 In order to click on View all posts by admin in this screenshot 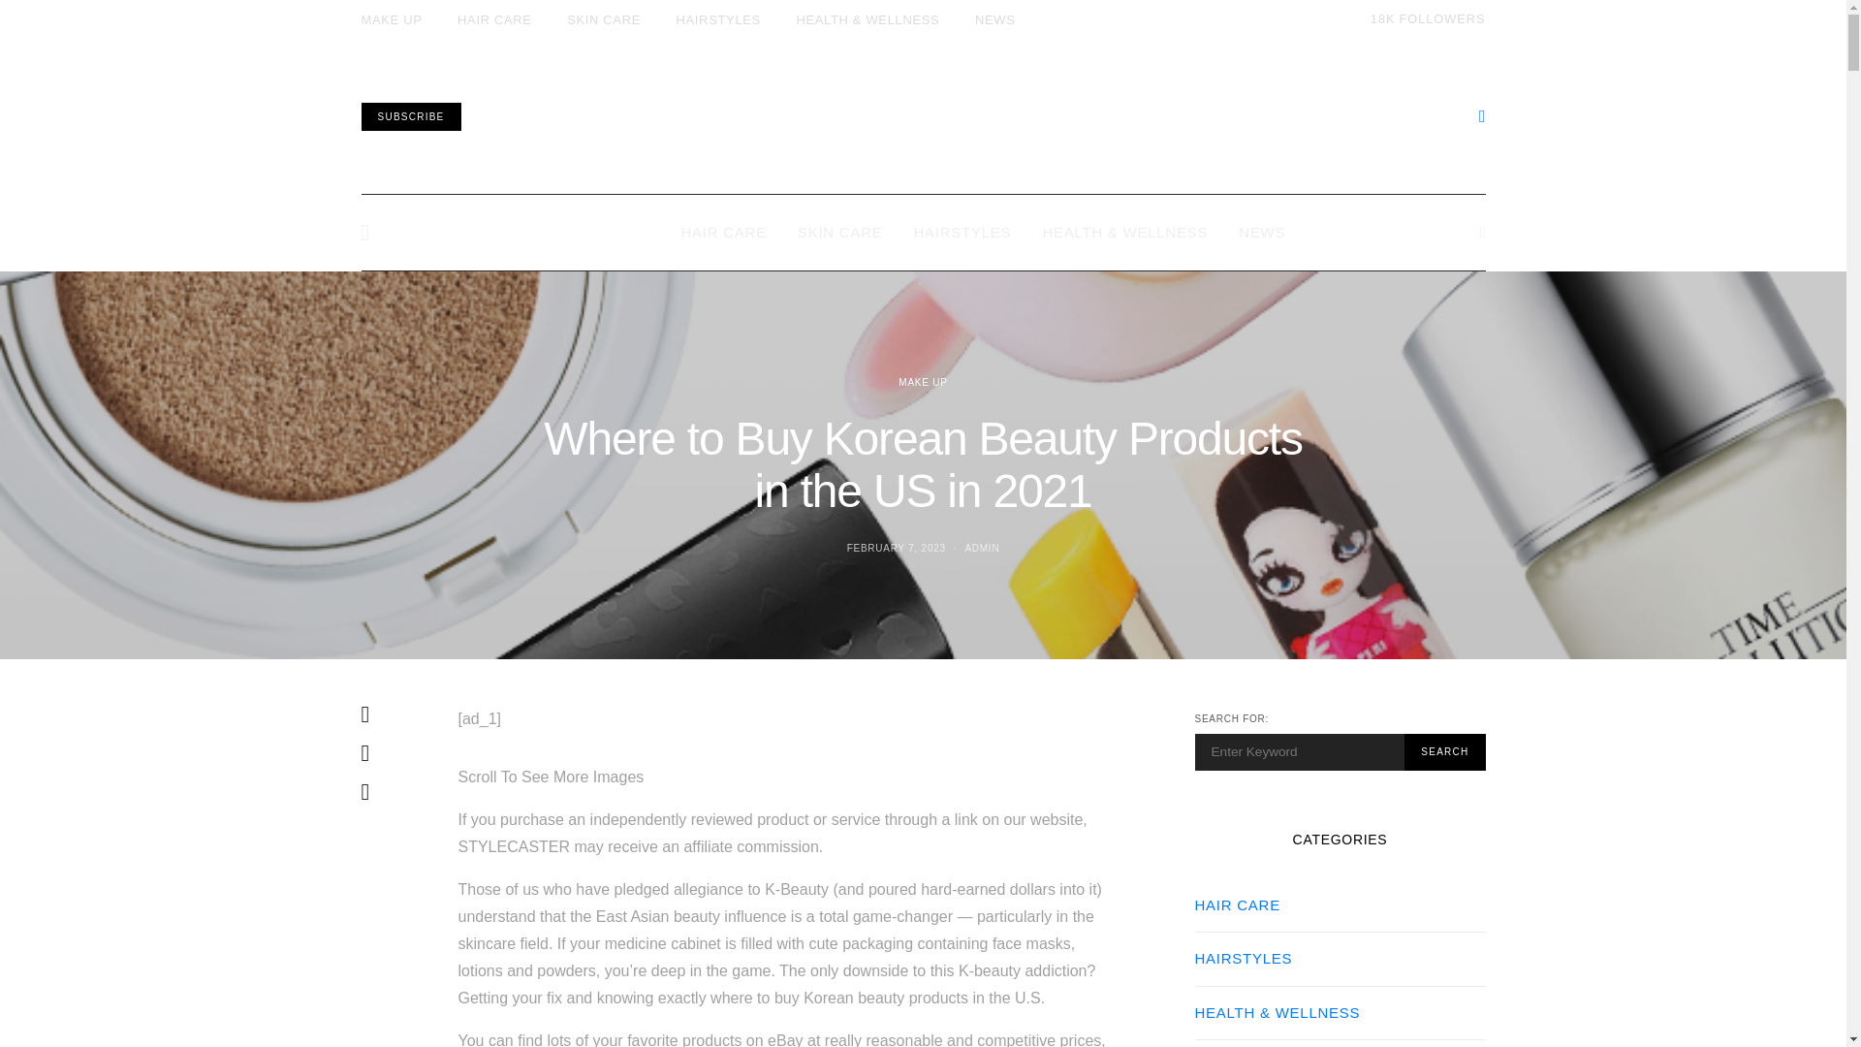, I will do `click(981, 549)`.